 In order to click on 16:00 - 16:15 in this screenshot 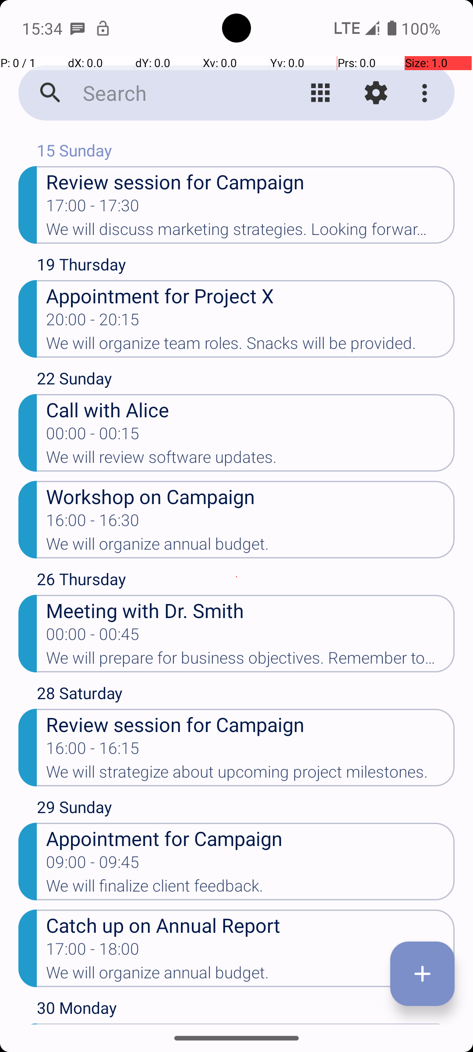, I will do `click(93, 751)`.